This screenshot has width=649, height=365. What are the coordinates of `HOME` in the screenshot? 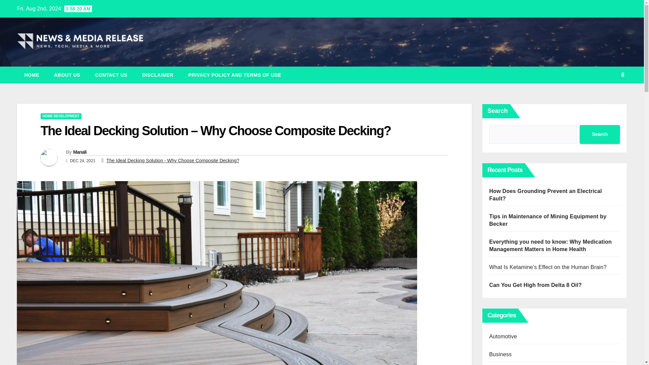 It's located at (32, 75).